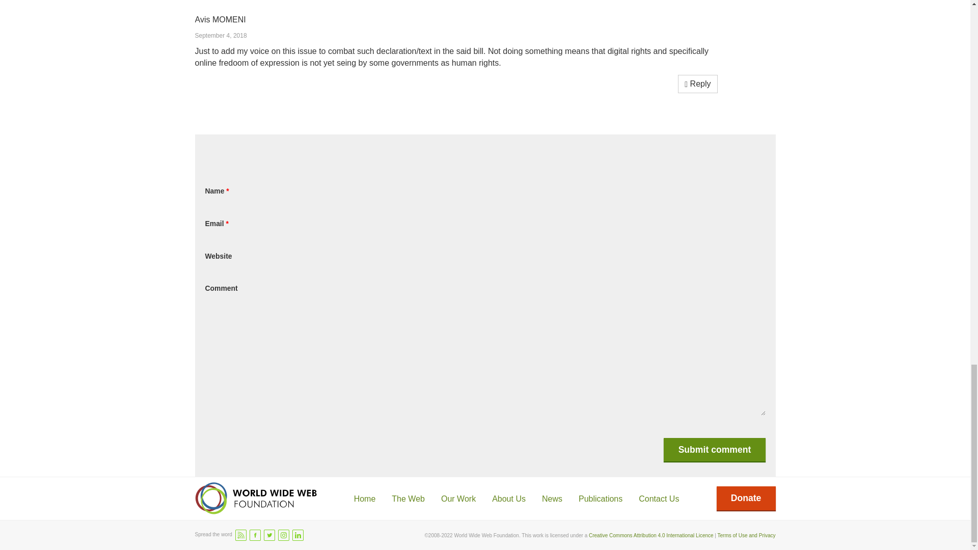 This screenshot has width=978, height=550. I want to click on Submit comment, so click(714, 449).